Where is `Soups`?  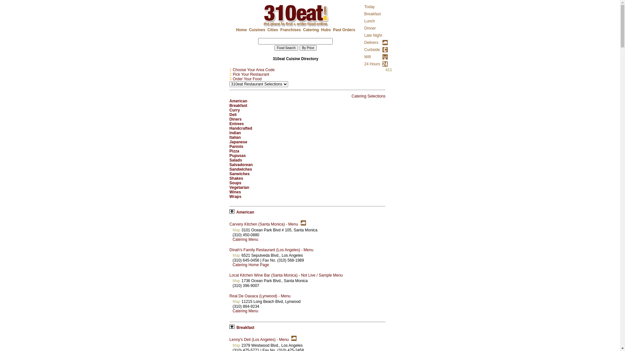 Soups is located at coordinates (236, 183).